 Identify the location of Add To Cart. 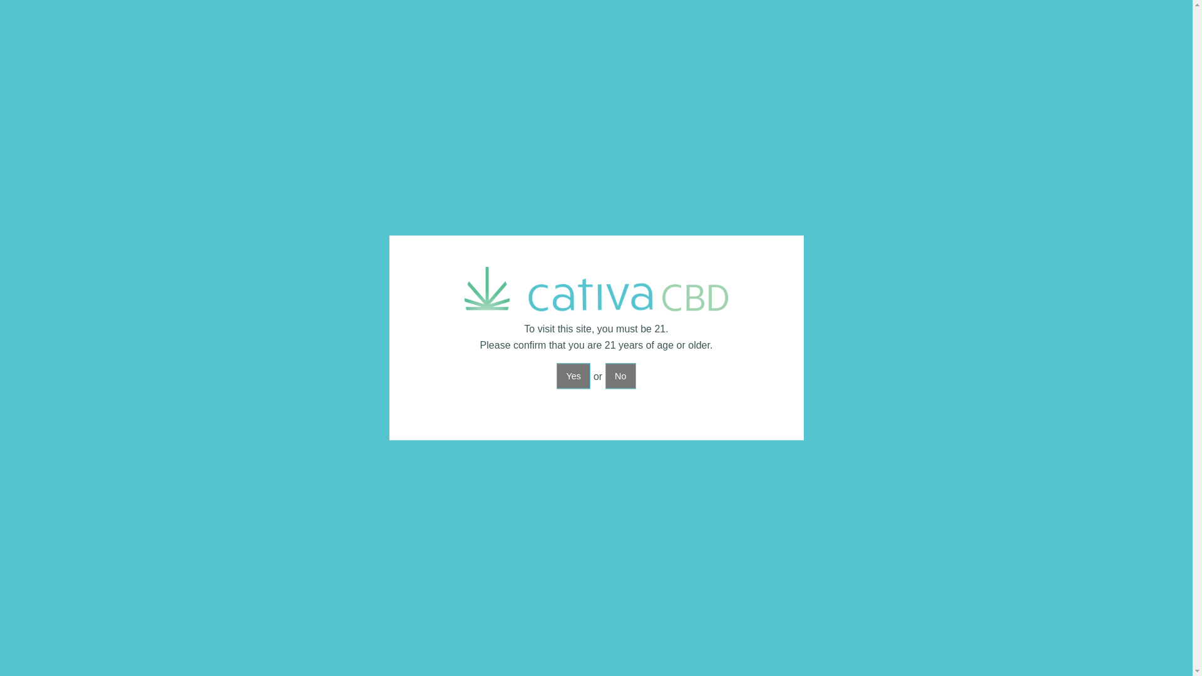
(784, 463).